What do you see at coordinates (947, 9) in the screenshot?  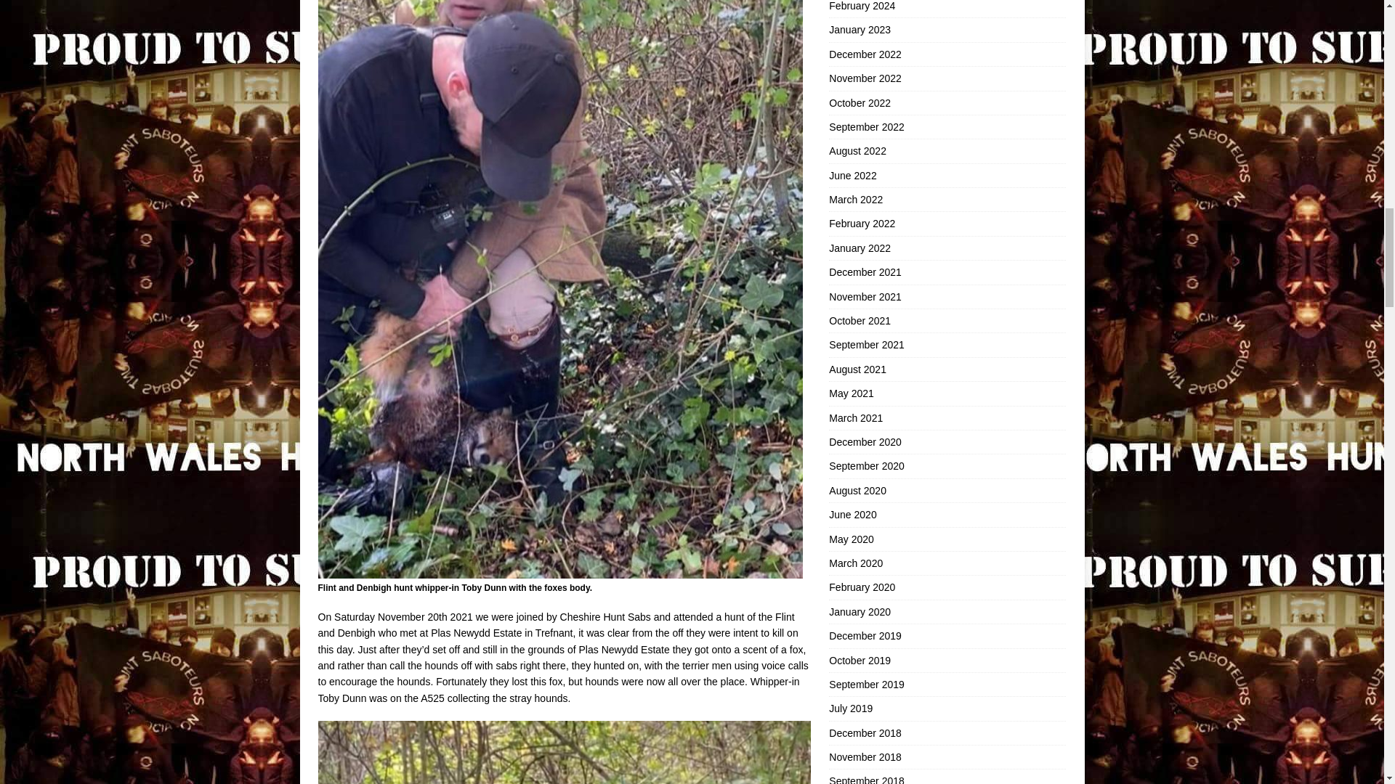 I see `February 2024` at bounding box center [947, 9].